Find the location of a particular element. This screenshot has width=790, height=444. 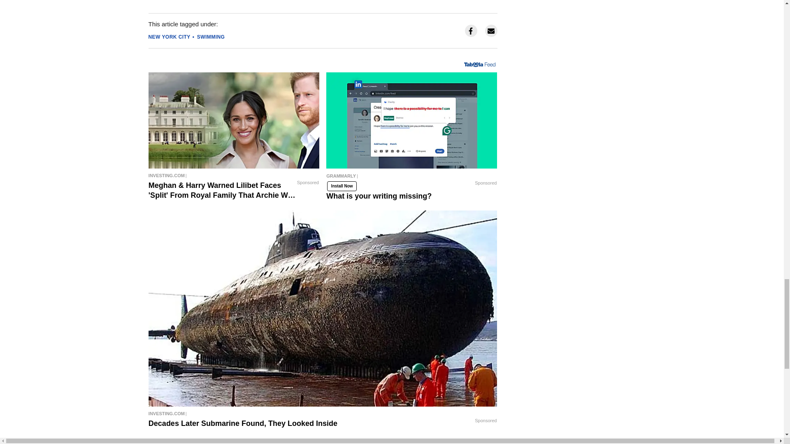

What is your writing missing? is located at coordinates (411, 178).